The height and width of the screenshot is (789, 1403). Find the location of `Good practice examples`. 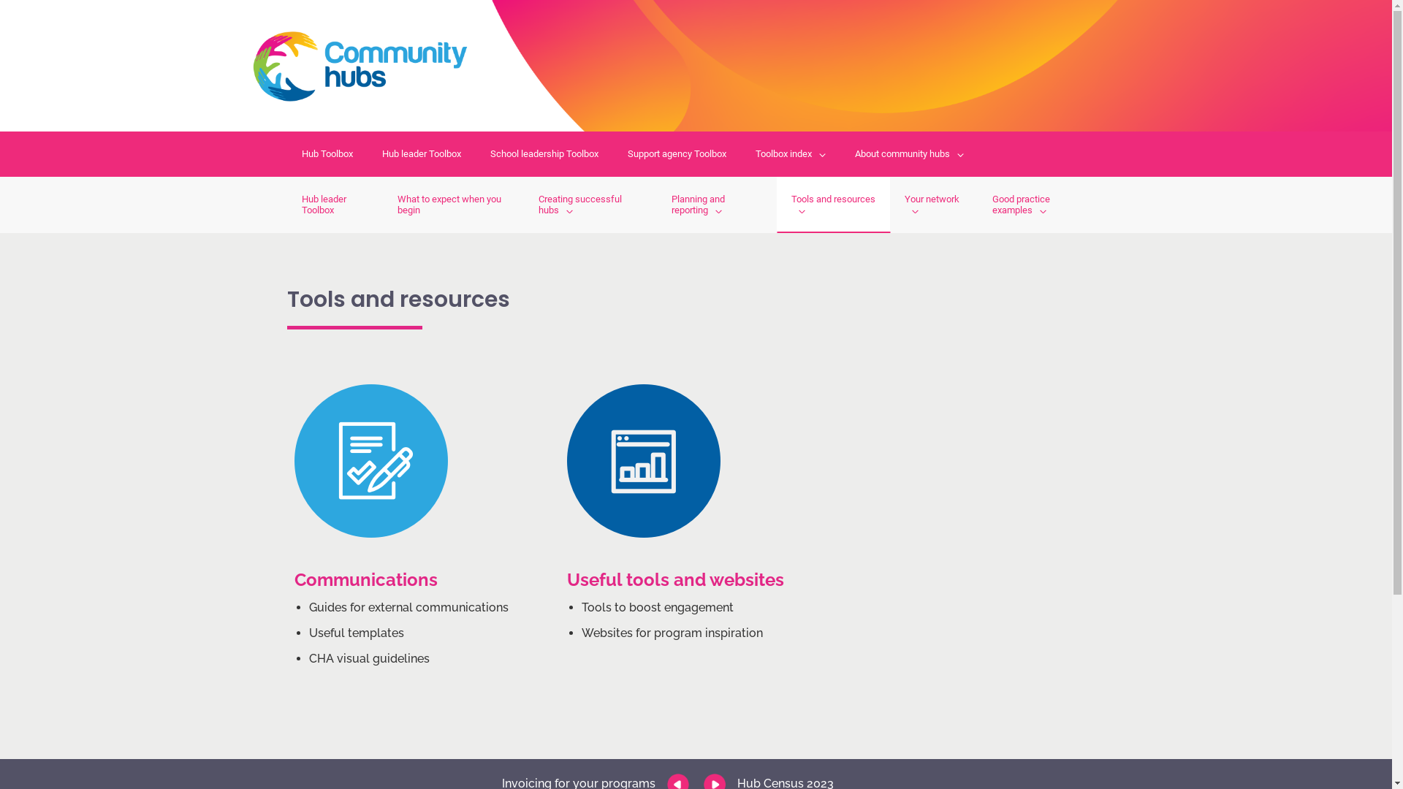

Good practice examples is located at coordinates (1042, 205).